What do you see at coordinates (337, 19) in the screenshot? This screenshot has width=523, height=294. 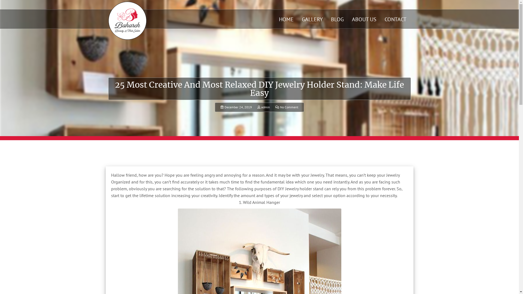 I see `BLOG` at bounding box center [337, 19].